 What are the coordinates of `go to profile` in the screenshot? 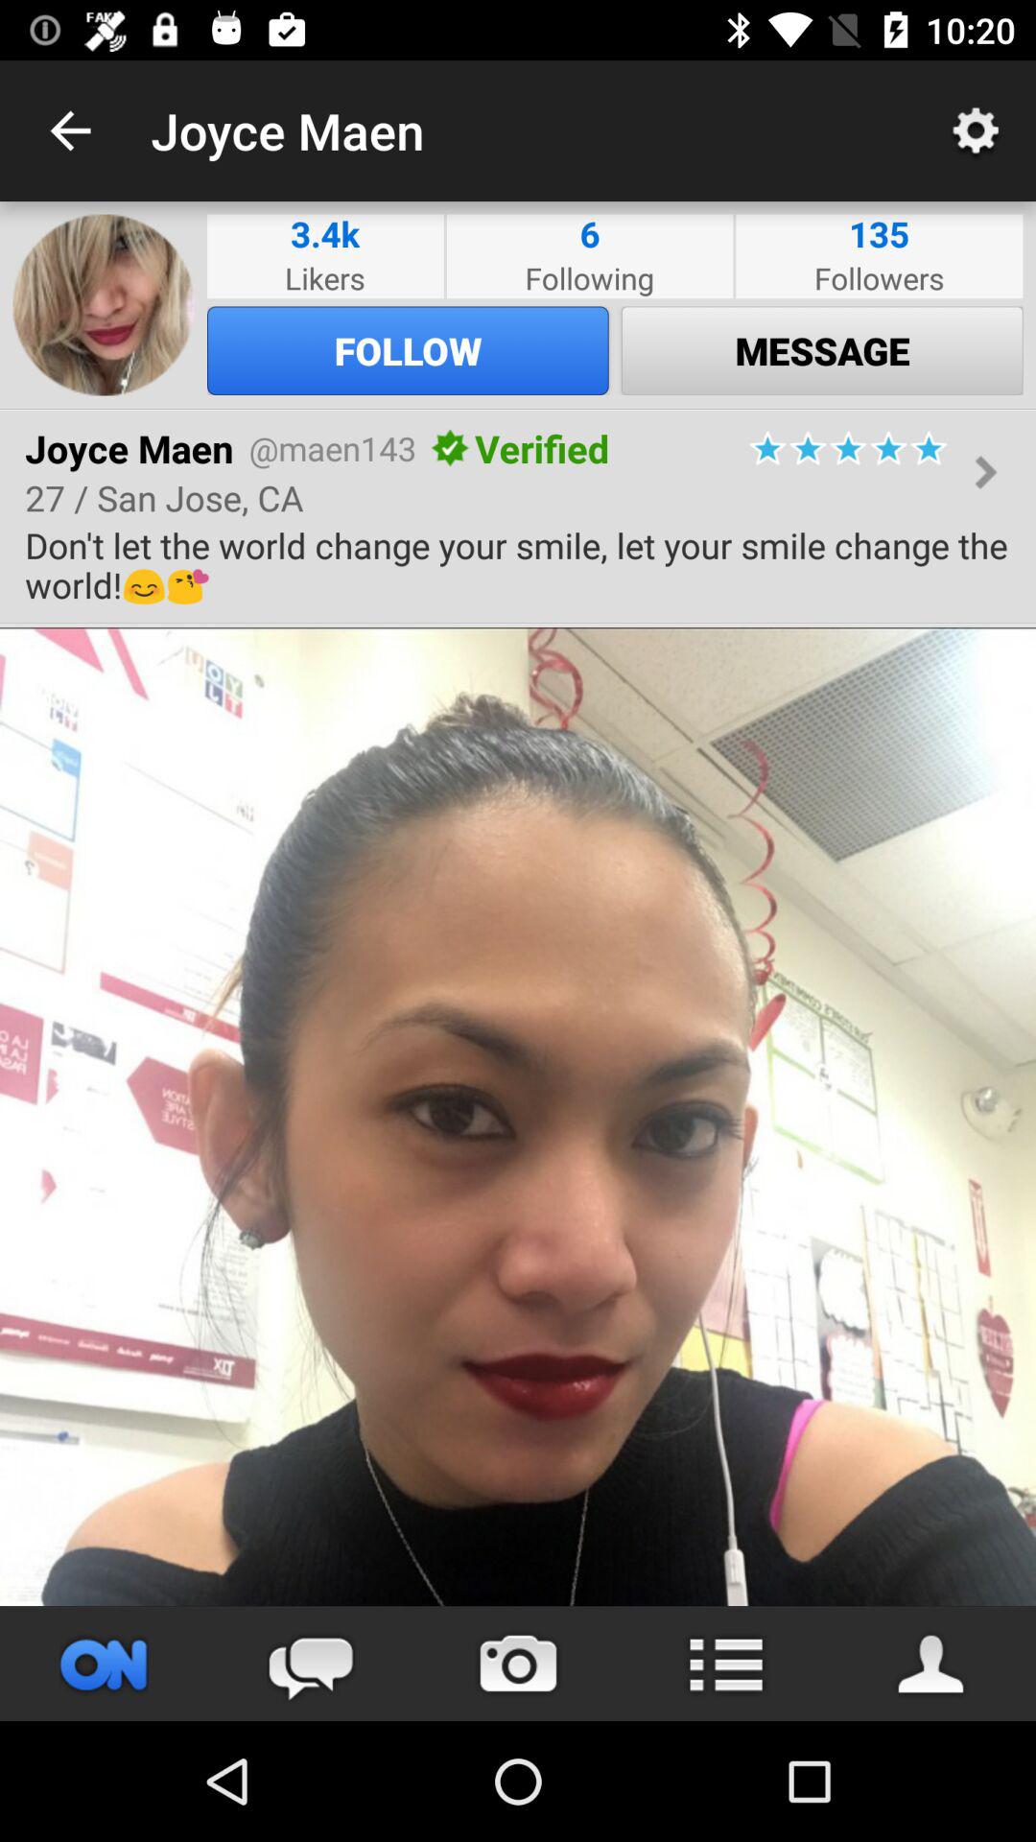 It's located at (104, 1664).